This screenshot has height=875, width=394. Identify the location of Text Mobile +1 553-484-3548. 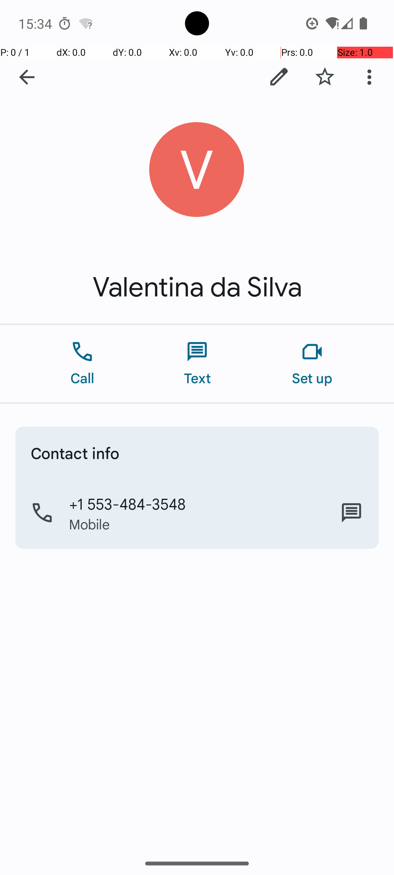
(352, 513).